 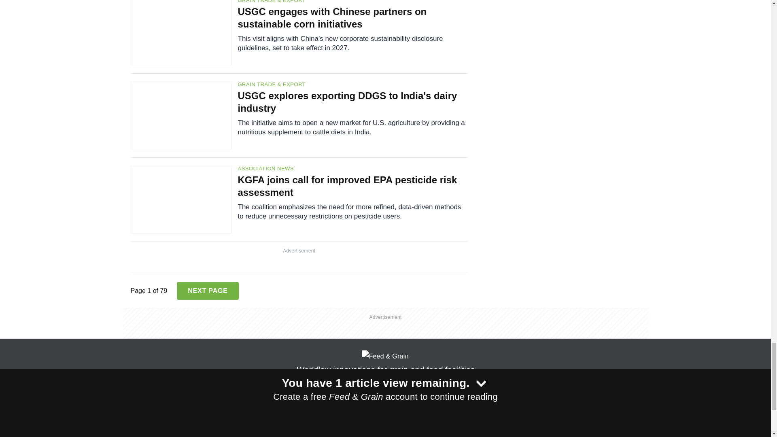 What do you see at coordinates (350, 411) in the screenshot?
I see `YouTube icon` at bounding box center [350, 411].